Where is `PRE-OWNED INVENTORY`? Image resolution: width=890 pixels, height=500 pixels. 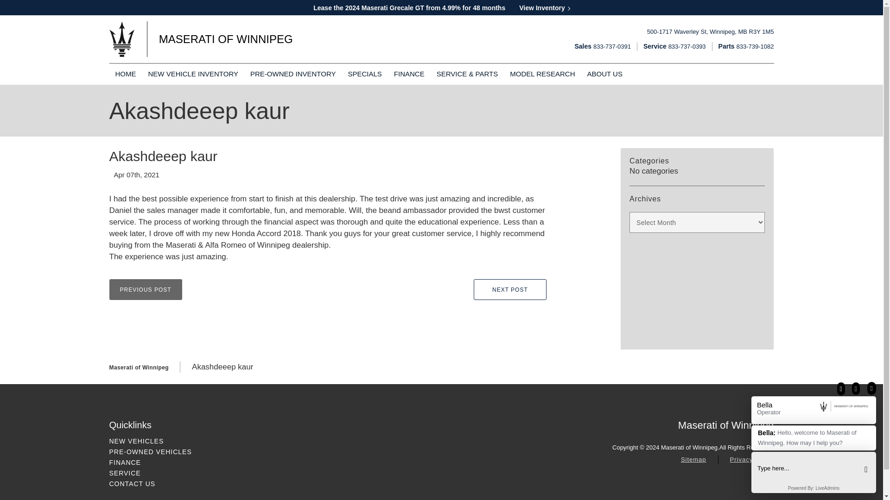 PRE-OWNED INVENTORY is located at coordinates (292, 74).